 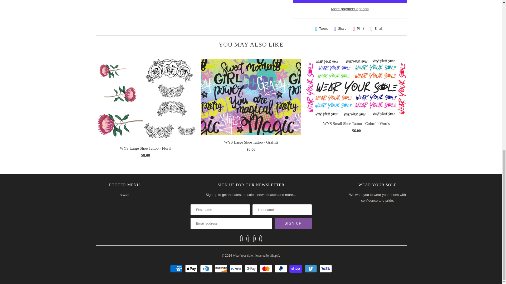 What do you see at coordinates (296, 268) in the screenshot?
I see `Shop Pay` at bounding box center [296, 268].